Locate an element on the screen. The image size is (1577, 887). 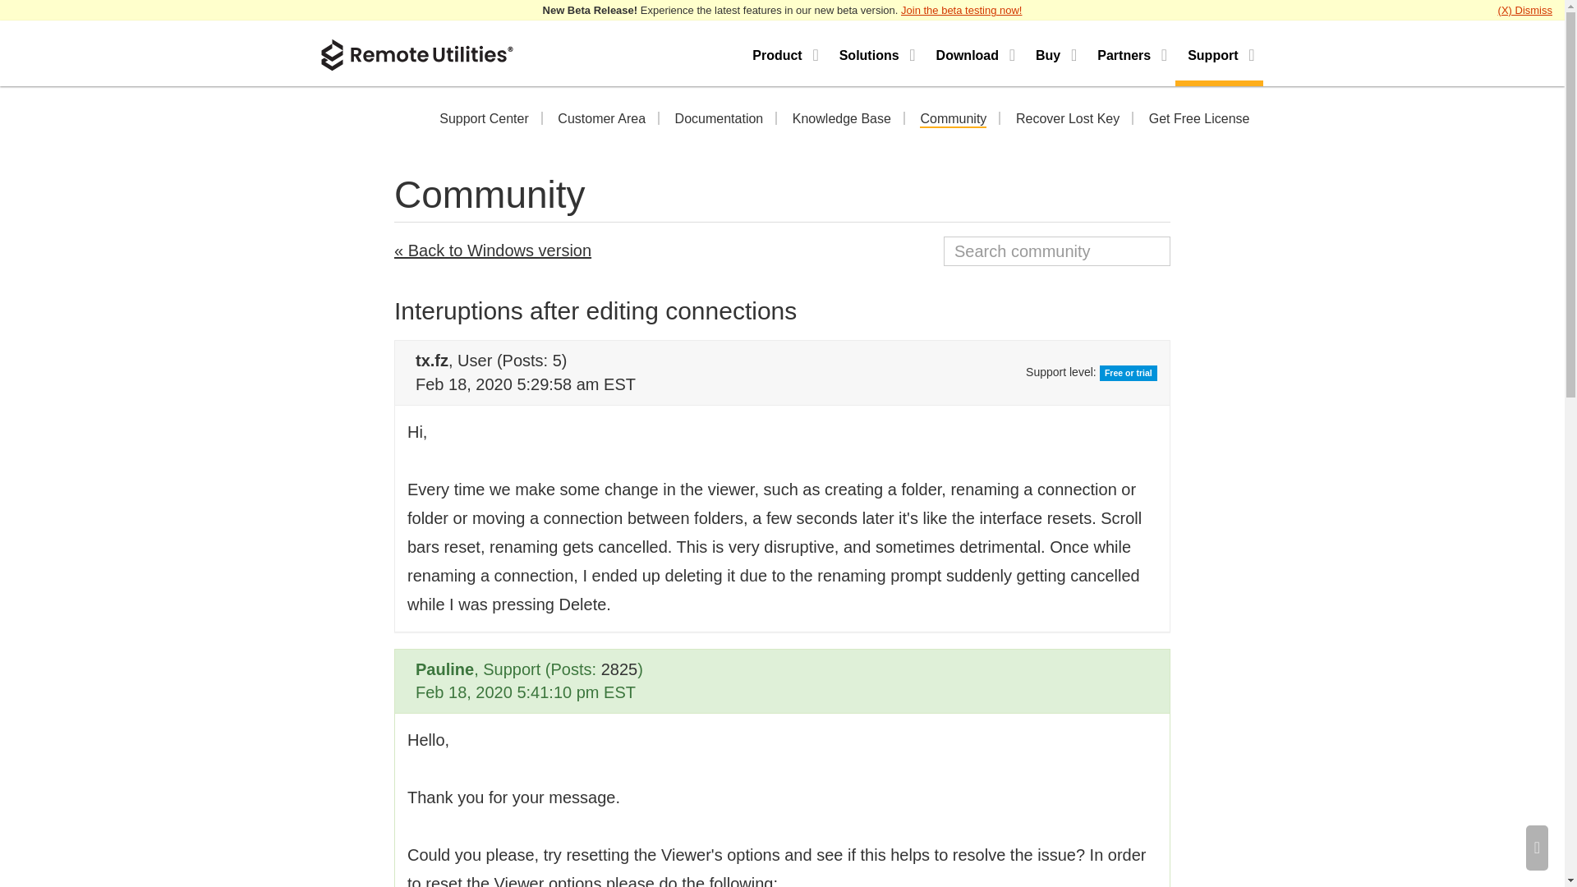
Buy is located at coordinates (1054, 53).